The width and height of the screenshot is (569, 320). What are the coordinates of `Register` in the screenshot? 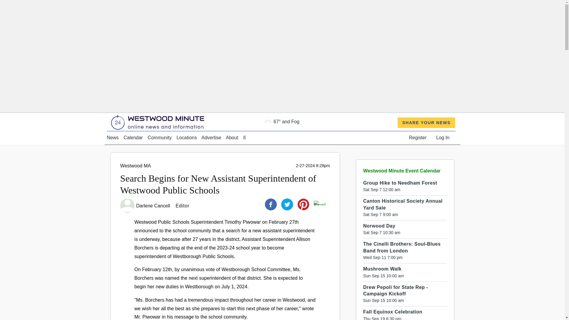 It's located at (418, 137).